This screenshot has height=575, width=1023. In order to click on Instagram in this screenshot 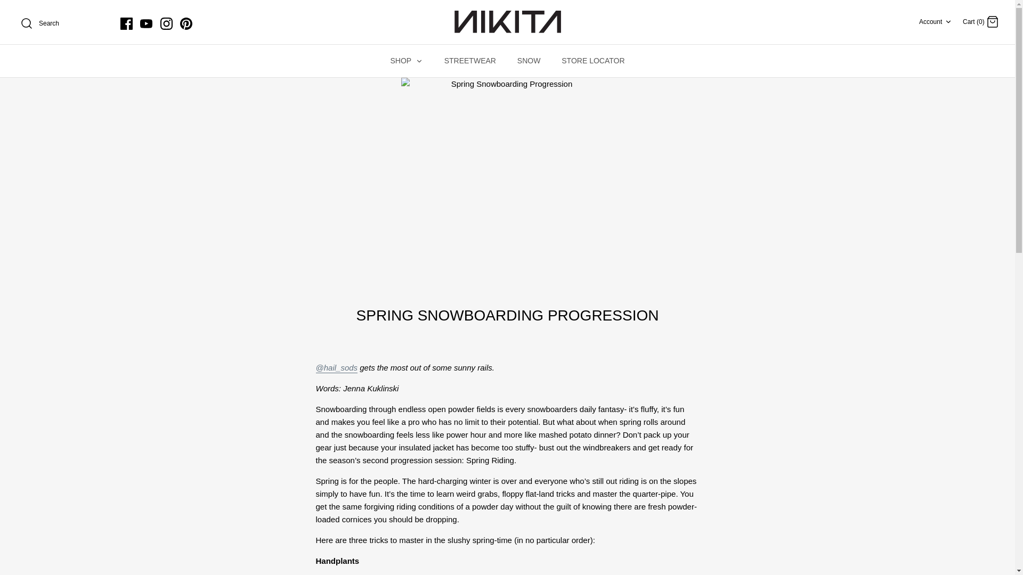, I will do `click(992, 21)`.